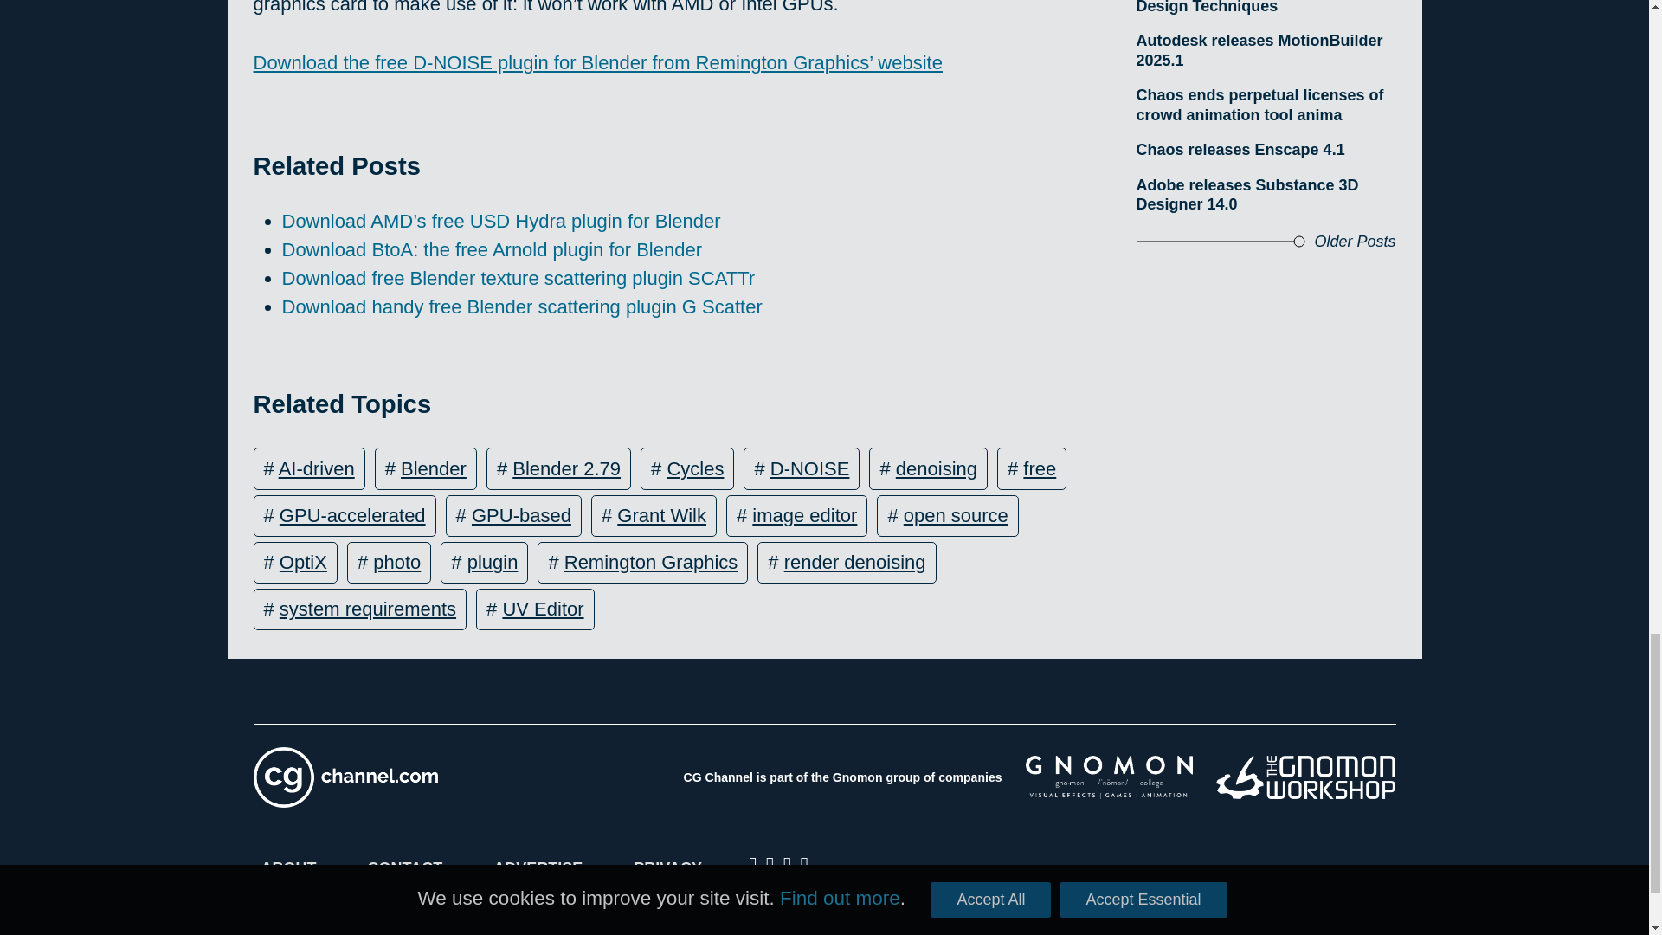 This screenshot has height=935, width=1662. What do you see at coordinates (1305, 777) in the screenshot?
I see `Gnomon Workshop` at bounding box center [1305, 777].